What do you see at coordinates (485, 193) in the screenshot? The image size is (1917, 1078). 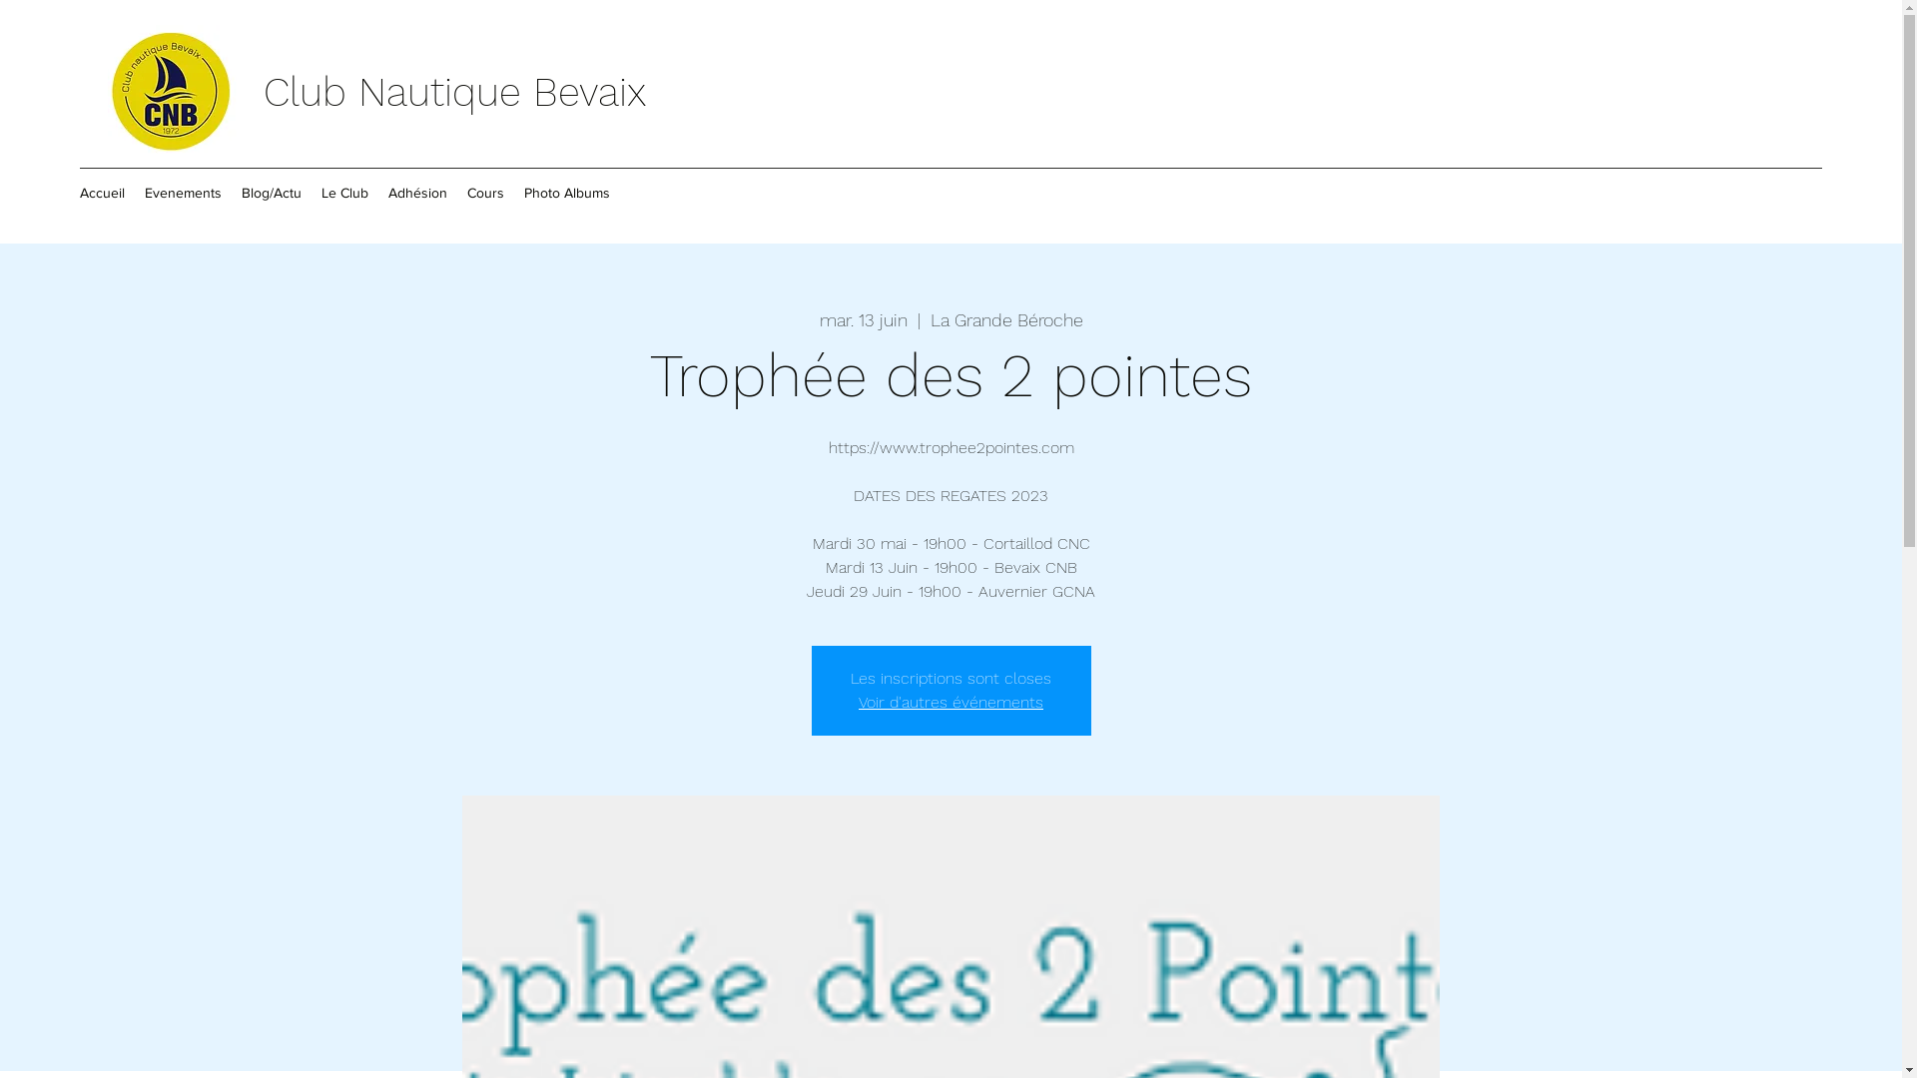 I see `Cours` at bounding box center [485, 193].